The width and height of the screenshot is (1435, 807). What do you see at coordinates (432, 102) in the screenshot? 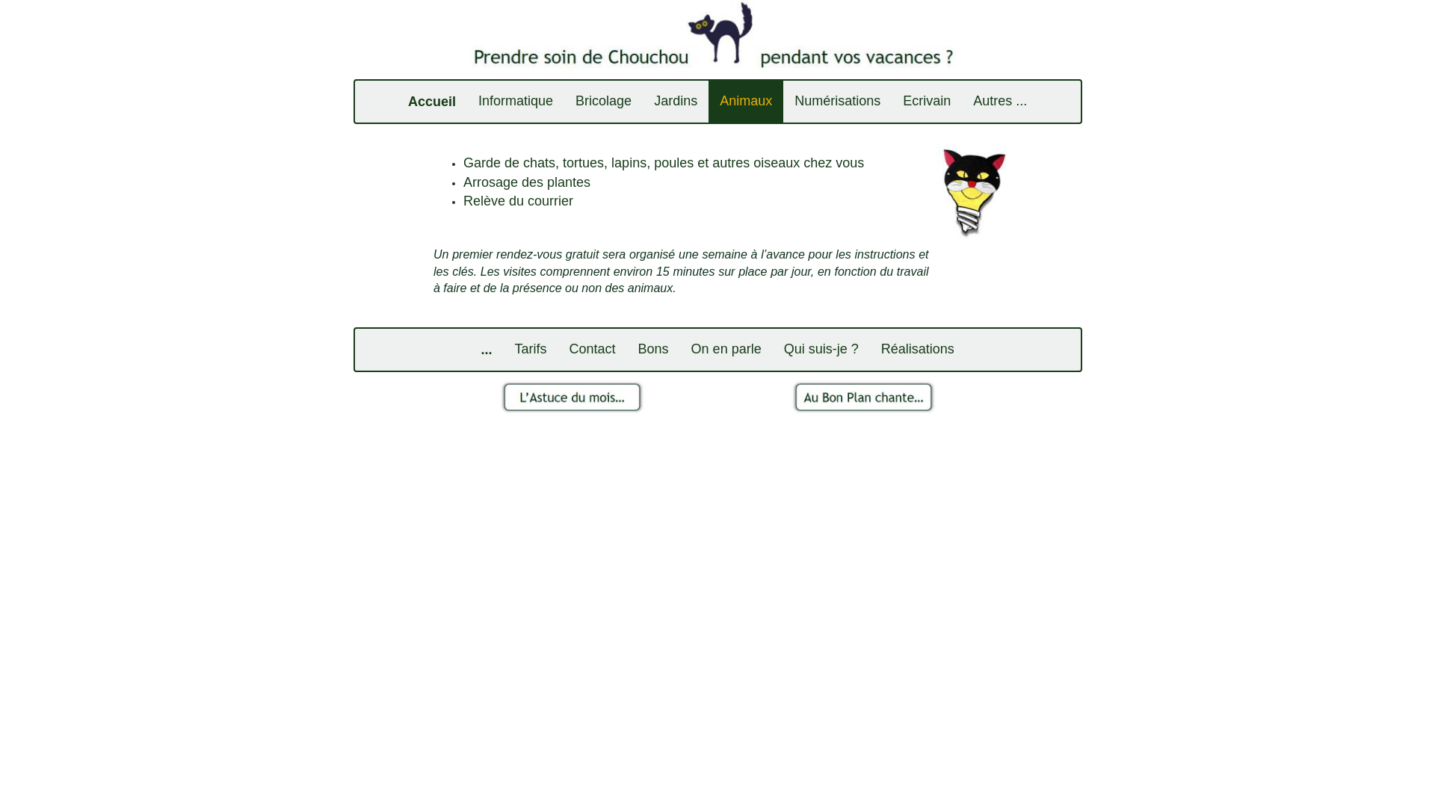
I see `Accueil` at bounding box center [432, 102].